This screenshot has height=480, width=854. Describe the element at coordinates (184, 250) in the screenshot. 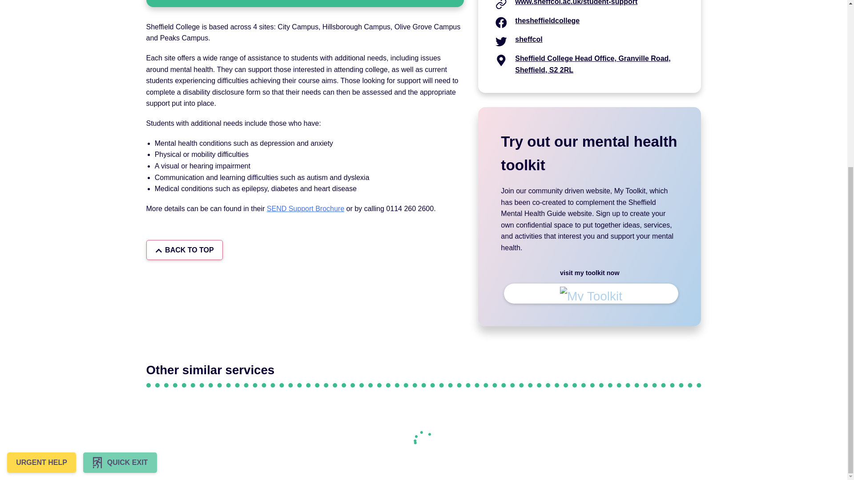

I see `BACK TO TOP` at that location.